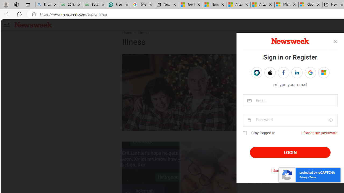  Describe the element at coordinates (6, 25) in the screenshot. I see `AutomationID: side-arrow` at that location.